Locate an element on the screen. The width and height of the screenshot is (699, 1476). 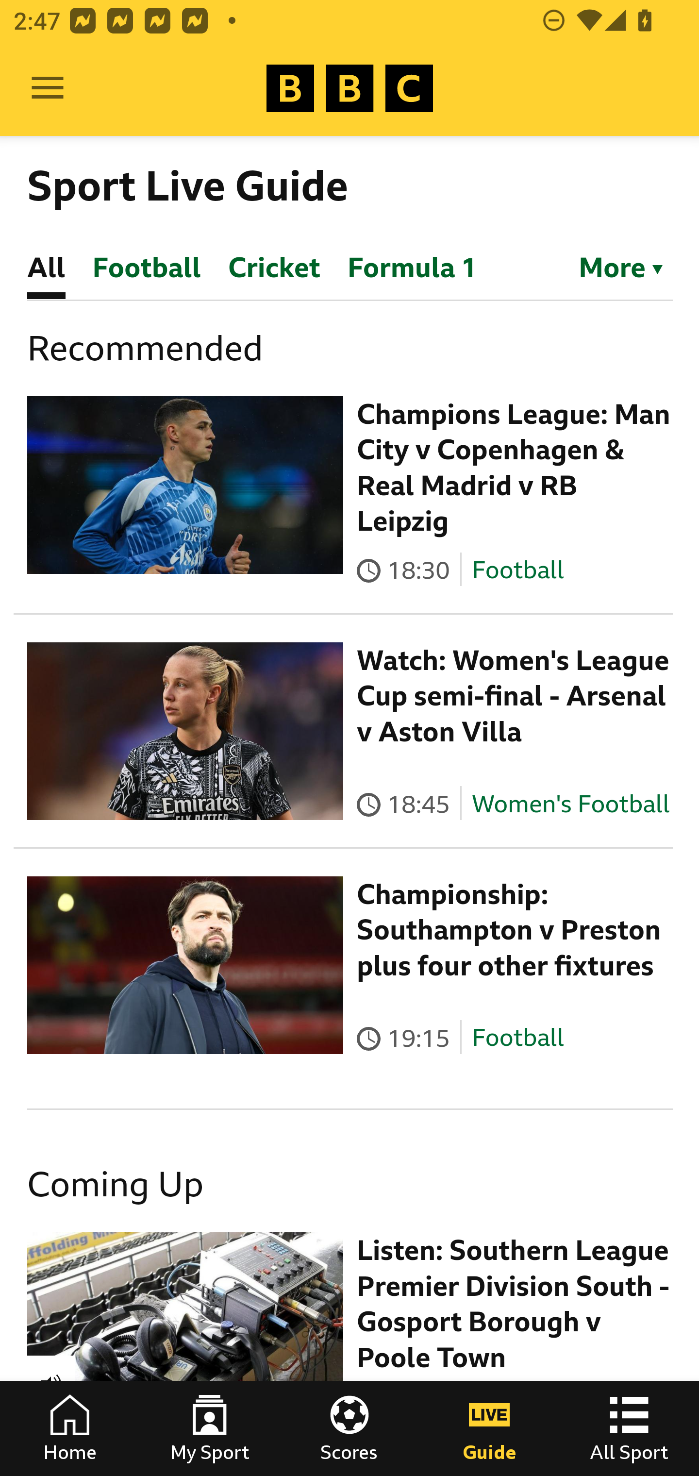
My Sport is located at coordinates (210, 1428).